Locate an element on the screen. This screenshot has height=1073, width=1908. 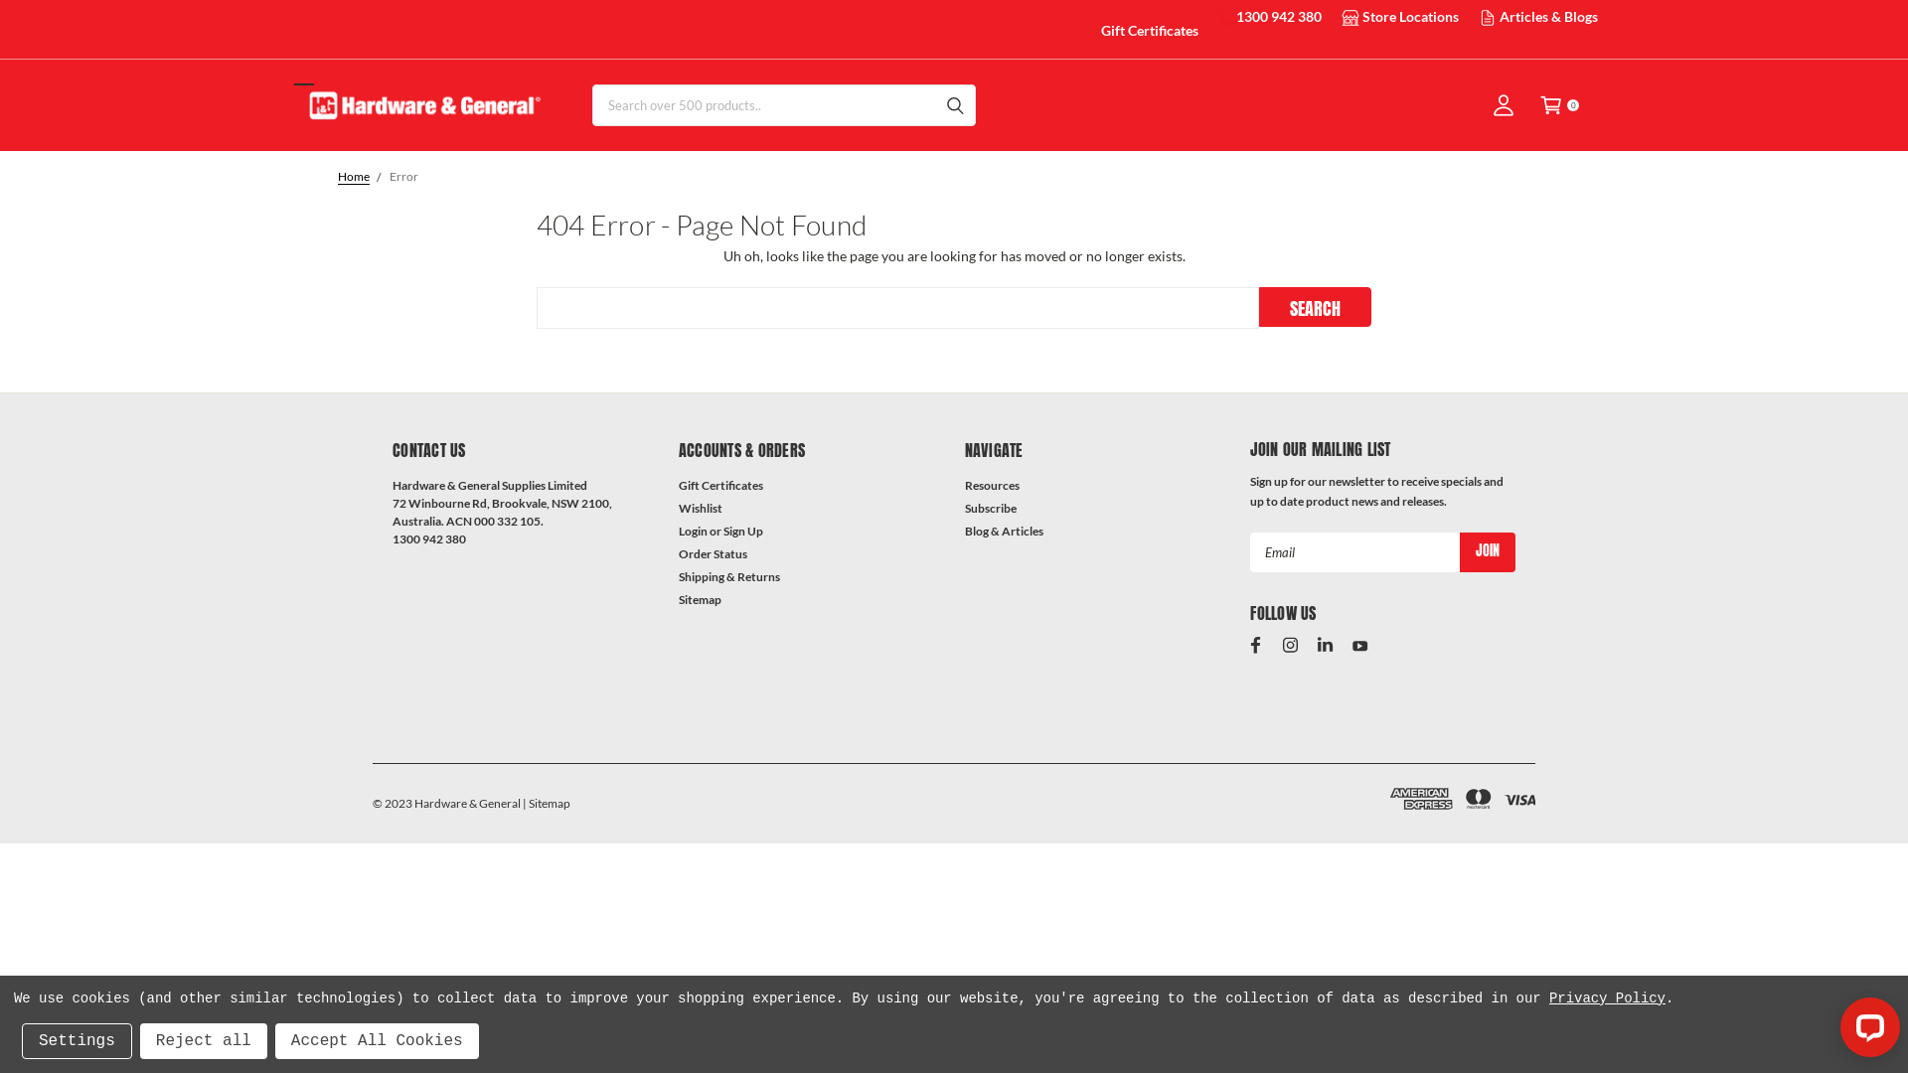
Login is located at coordinates (694, 532).